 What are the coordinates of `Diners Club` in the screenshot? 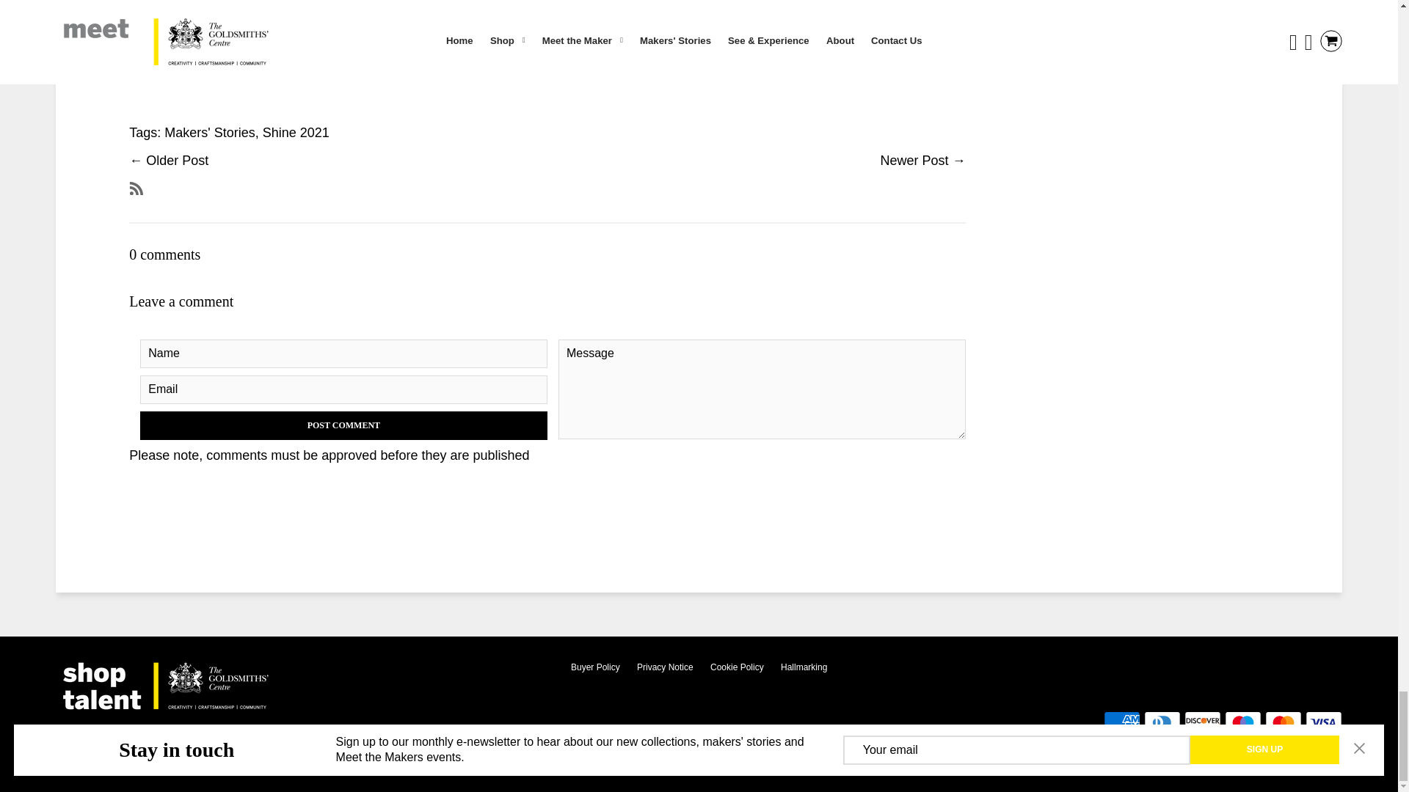 It's located at (1162, 722).